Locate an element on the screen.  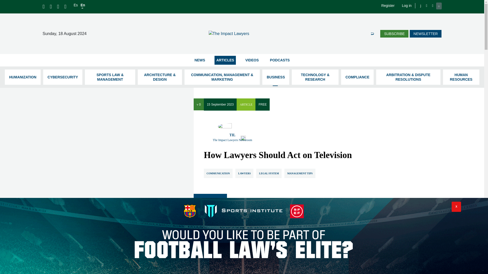
NEWS is located at coordinates (200, 60).